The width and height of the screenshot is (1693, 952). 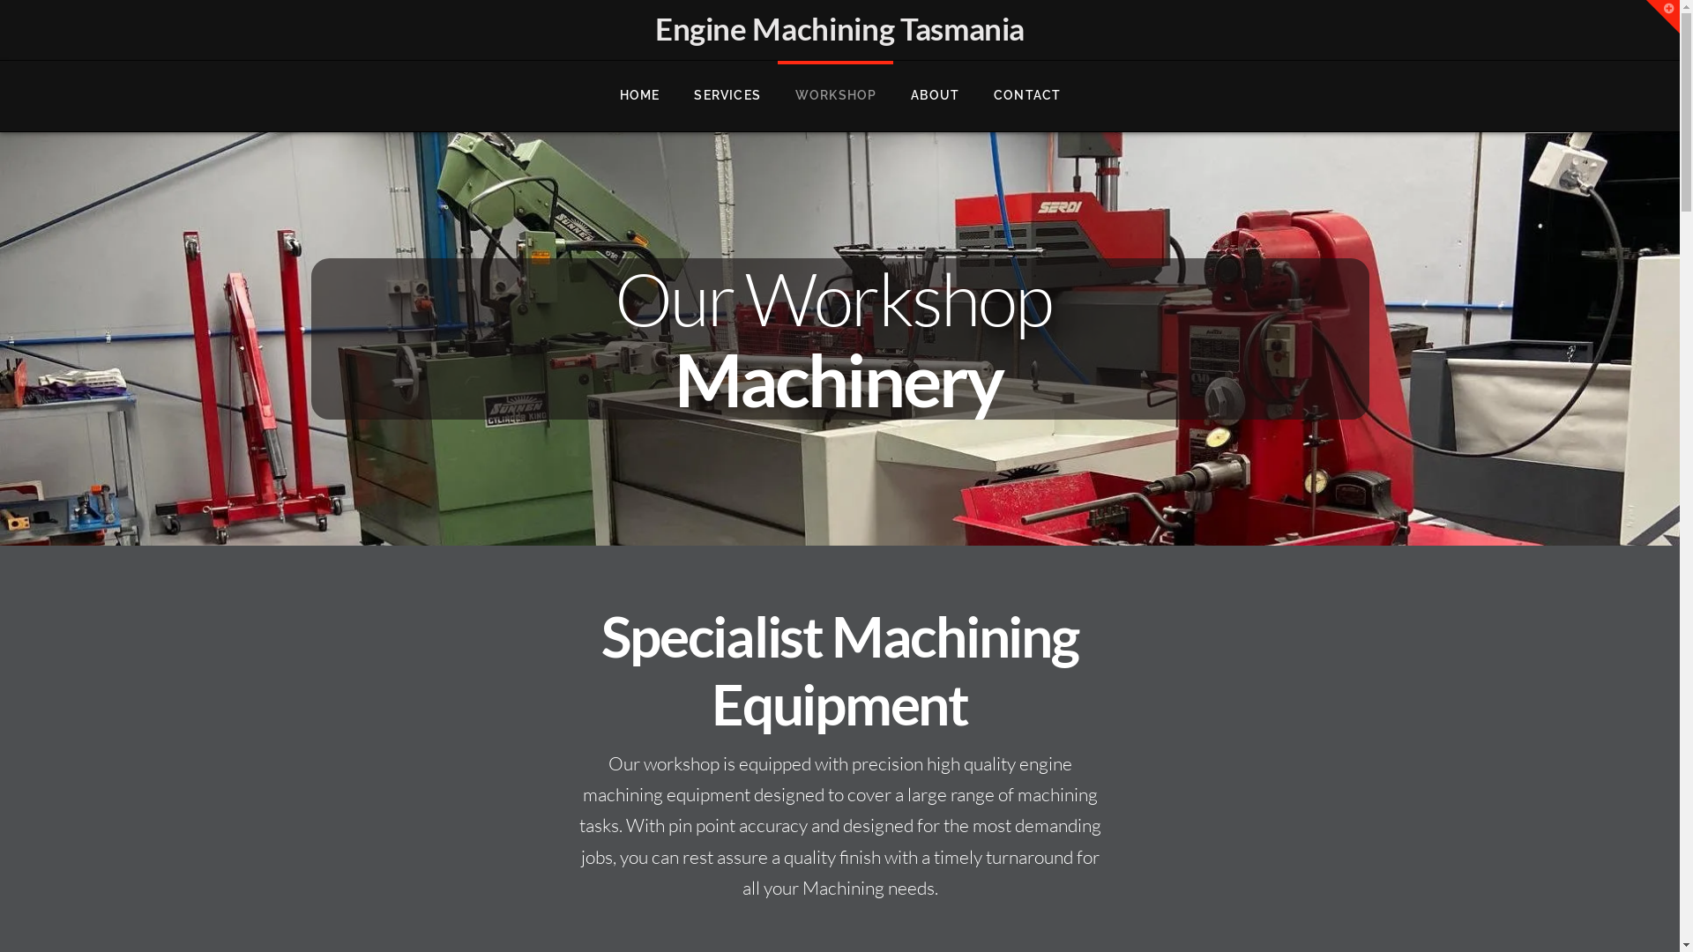 I want to click on SERVICES, so click(x=727, y=96).